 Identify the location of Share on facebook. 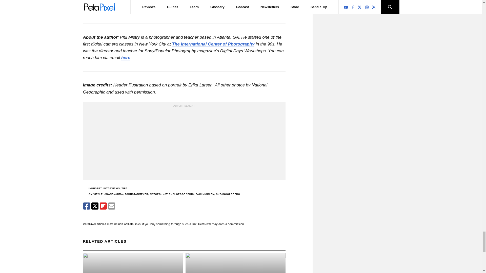
(87, 206).